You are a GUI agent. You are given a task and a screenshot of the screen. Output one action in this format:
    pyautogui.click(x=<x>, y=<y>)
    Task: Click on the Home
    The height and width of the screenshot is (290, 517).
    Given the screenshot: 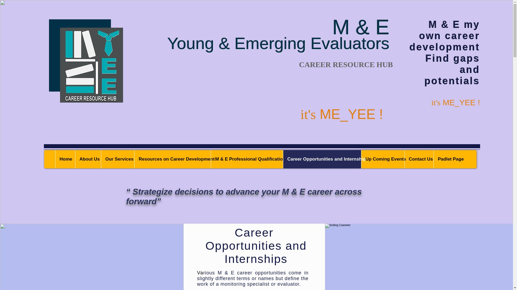 What is the action you would take?
    pyautogui.click(x=65, y=159)
    